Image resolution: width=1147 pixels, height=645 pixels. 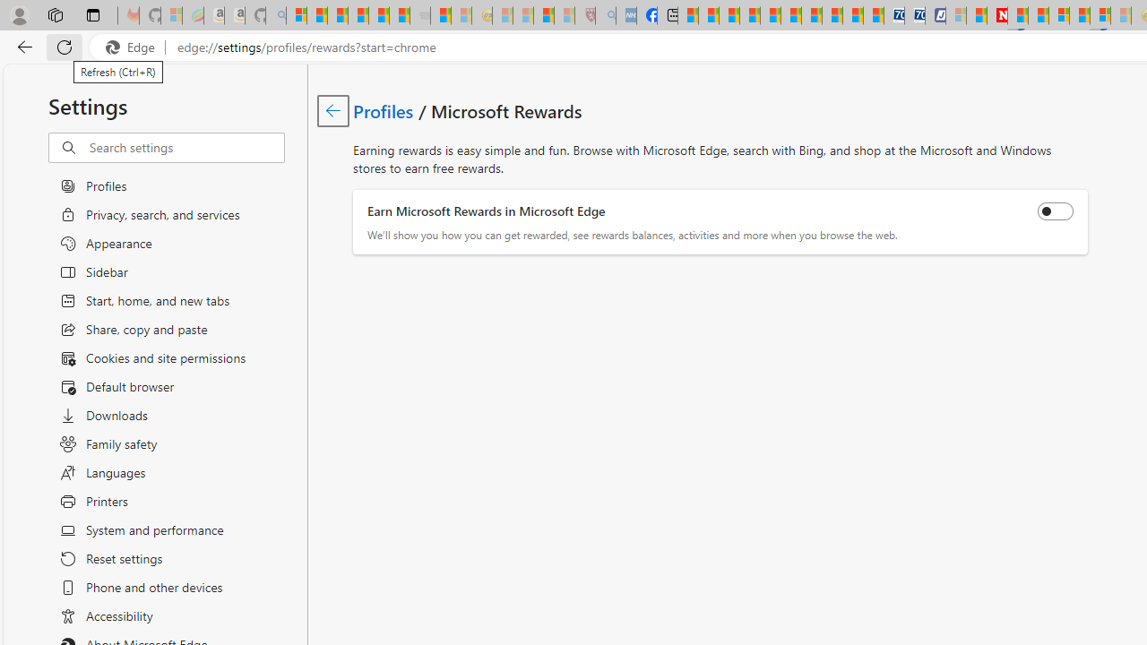 I want to click on The Weather Channel - MSN, so click(x=337, y=16).